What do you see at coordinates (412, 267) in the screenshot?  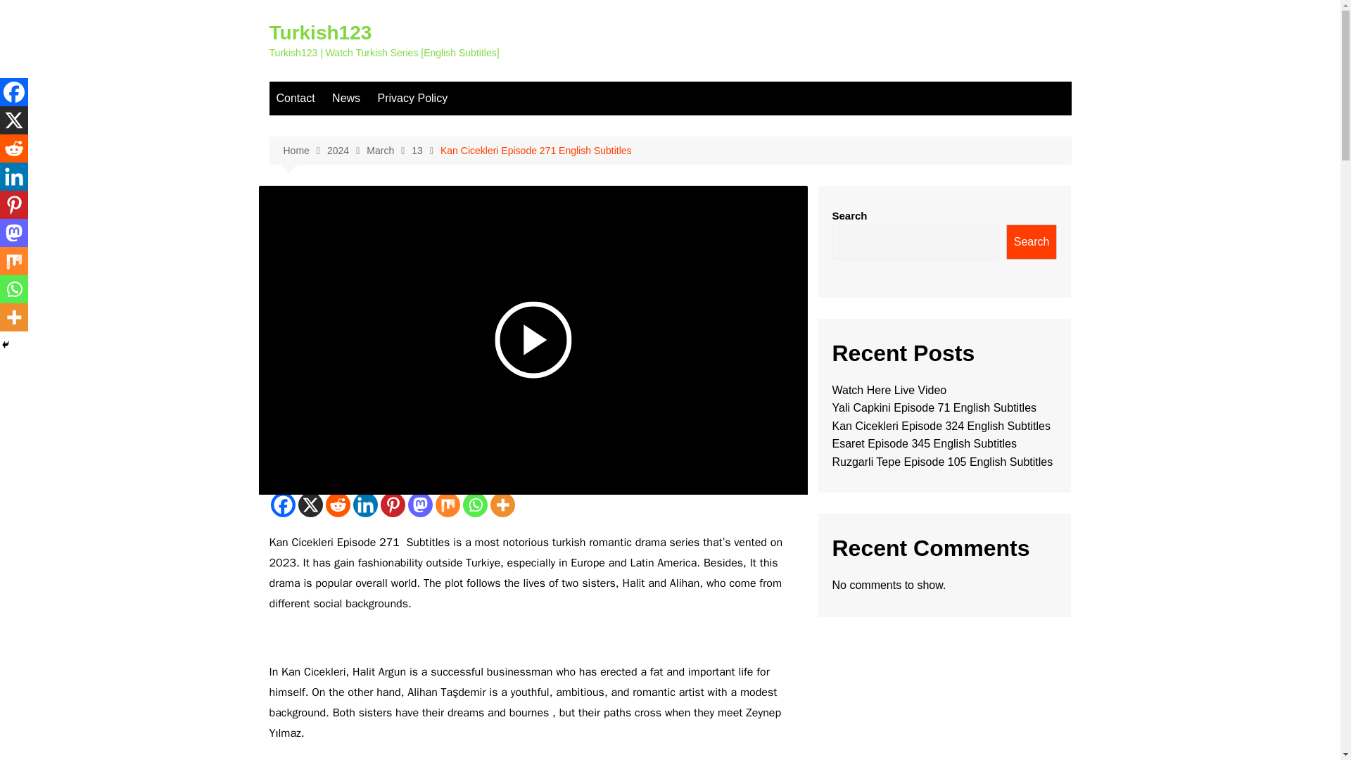 I see `0` at bounding box center [412, 267].